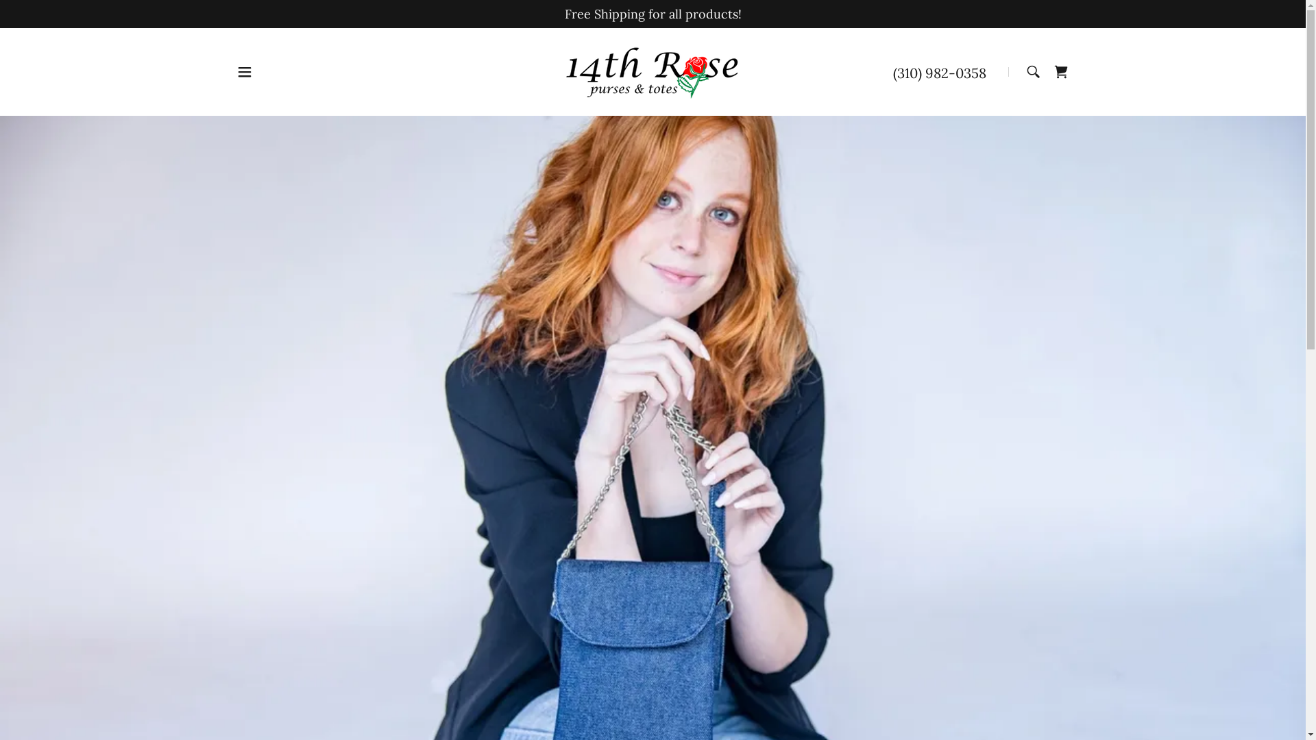 Image resolution: width=1316 pixels, height=740 pixels. I want to click on 14th Rose, so click(653, 71).